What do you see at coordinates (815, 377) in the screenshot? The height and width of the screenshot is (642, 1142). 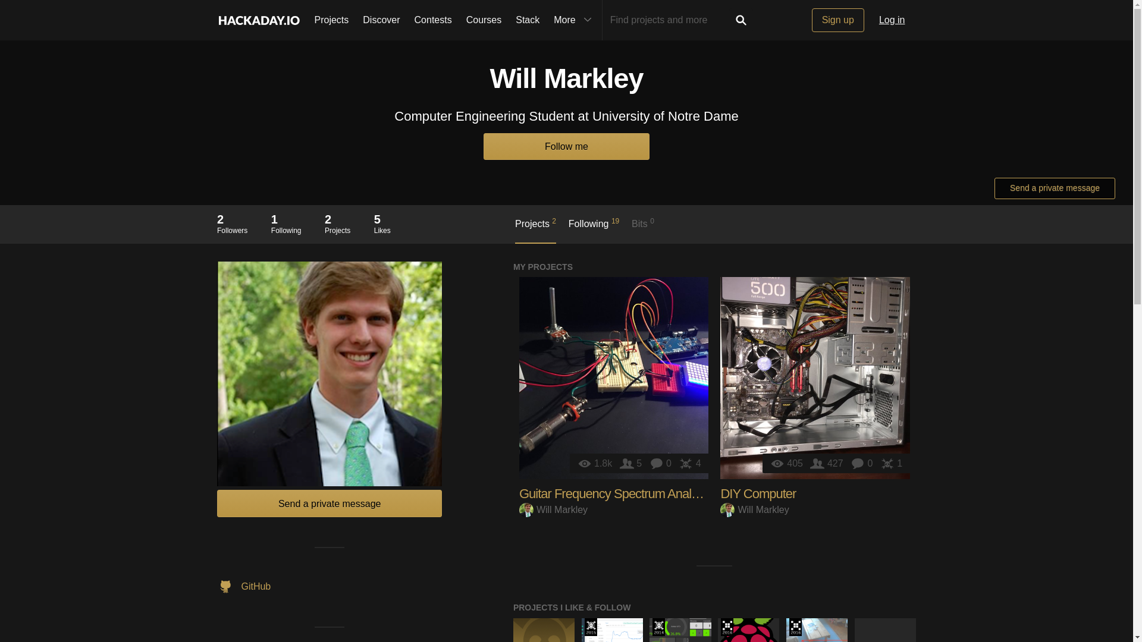 I see `Followers` at bounding box center [815, 377].